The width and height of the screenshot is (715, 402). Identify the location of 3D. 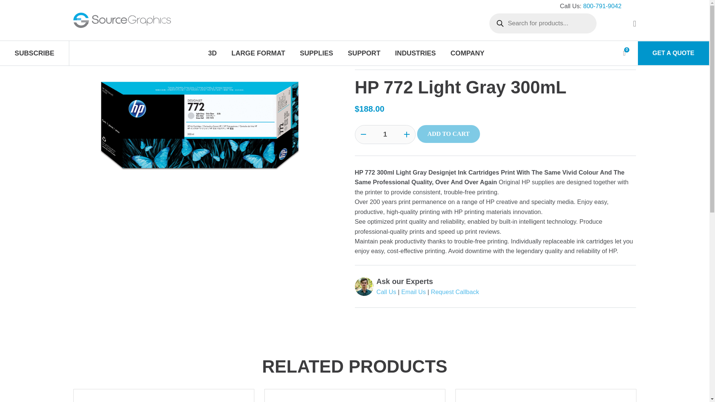
(212, 53).